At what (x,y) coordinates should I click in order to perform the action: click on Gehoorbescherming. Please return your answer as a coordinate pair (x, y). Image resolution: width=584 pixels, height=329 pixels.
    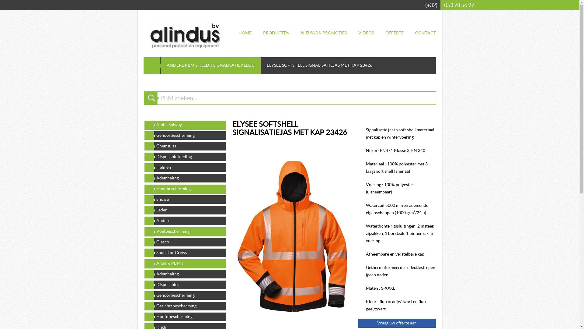
    Looking at the image, I should click on (185, 135).